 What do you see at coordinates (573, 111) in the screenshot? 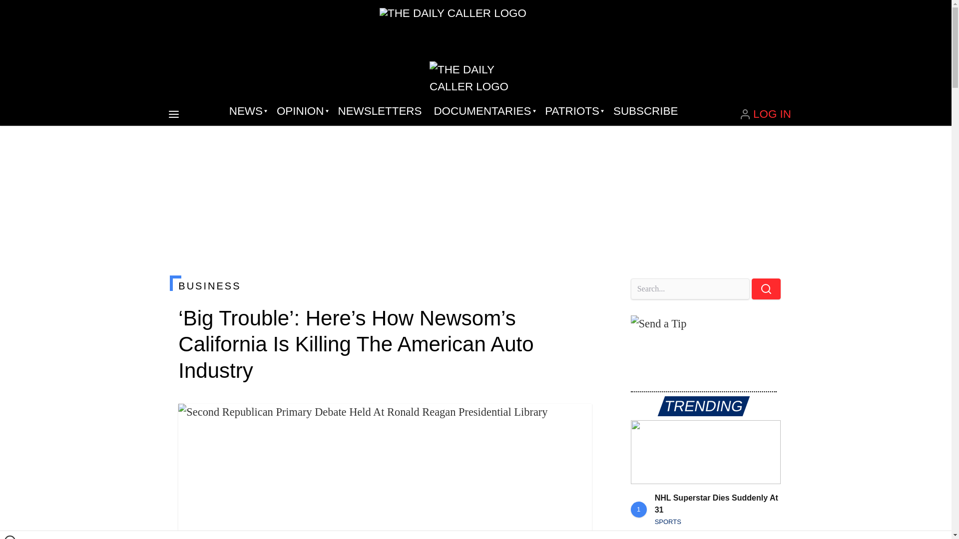
I see `PATRIOTS` at bounding box center [573, 111].